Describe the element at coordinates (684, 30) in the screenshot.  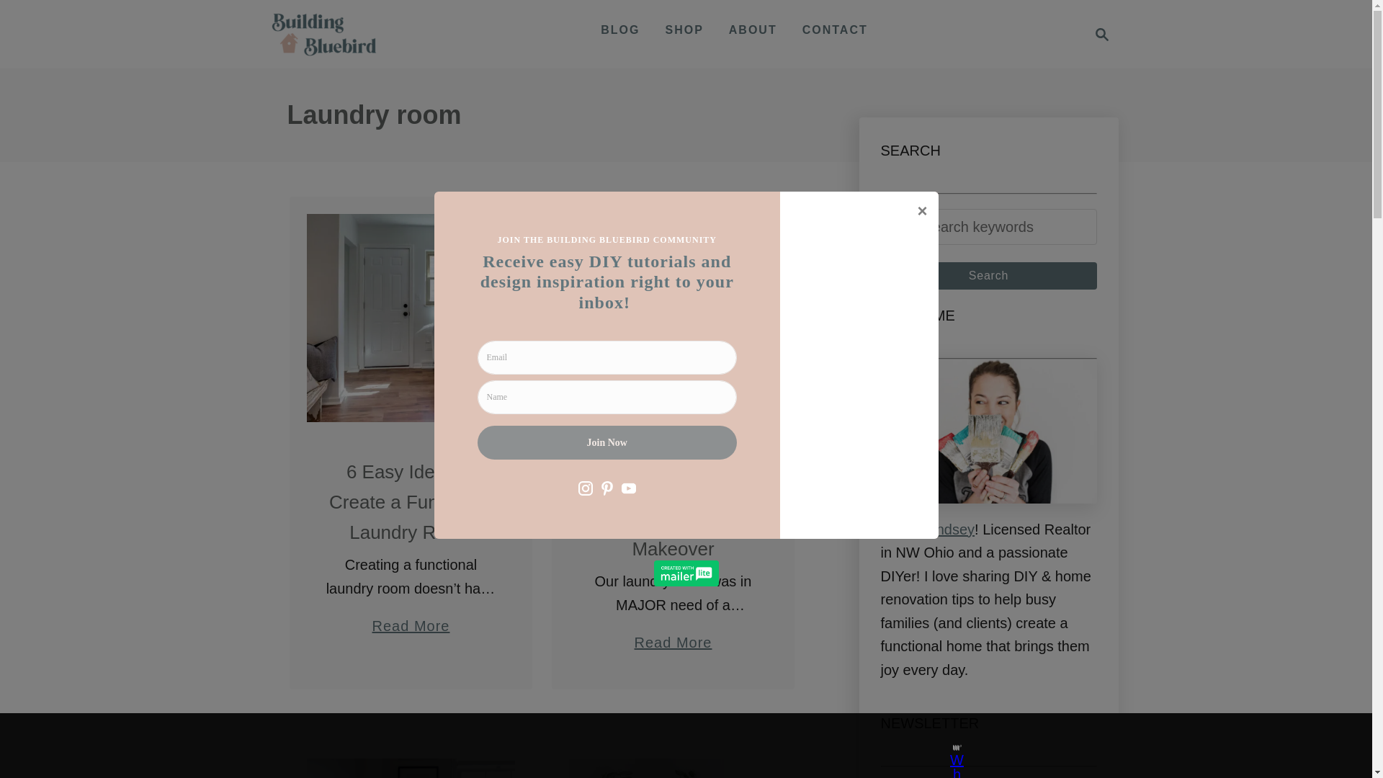
I see `Search` at that location.